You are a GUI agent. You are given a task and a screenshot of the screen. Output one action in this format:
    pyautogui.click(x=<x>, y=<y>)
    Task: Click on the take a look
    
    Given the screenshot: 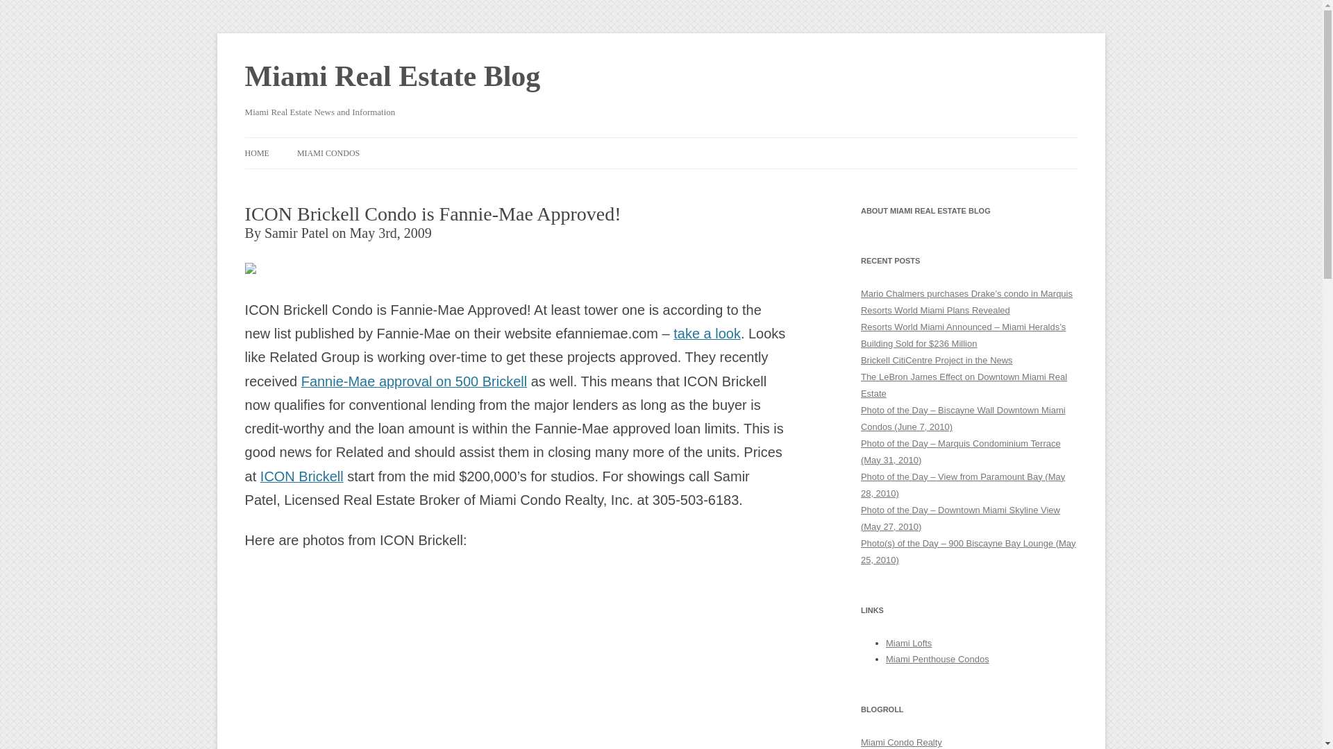 What is the action you would take?
    pyautogui.click(x=707, y=333)
    